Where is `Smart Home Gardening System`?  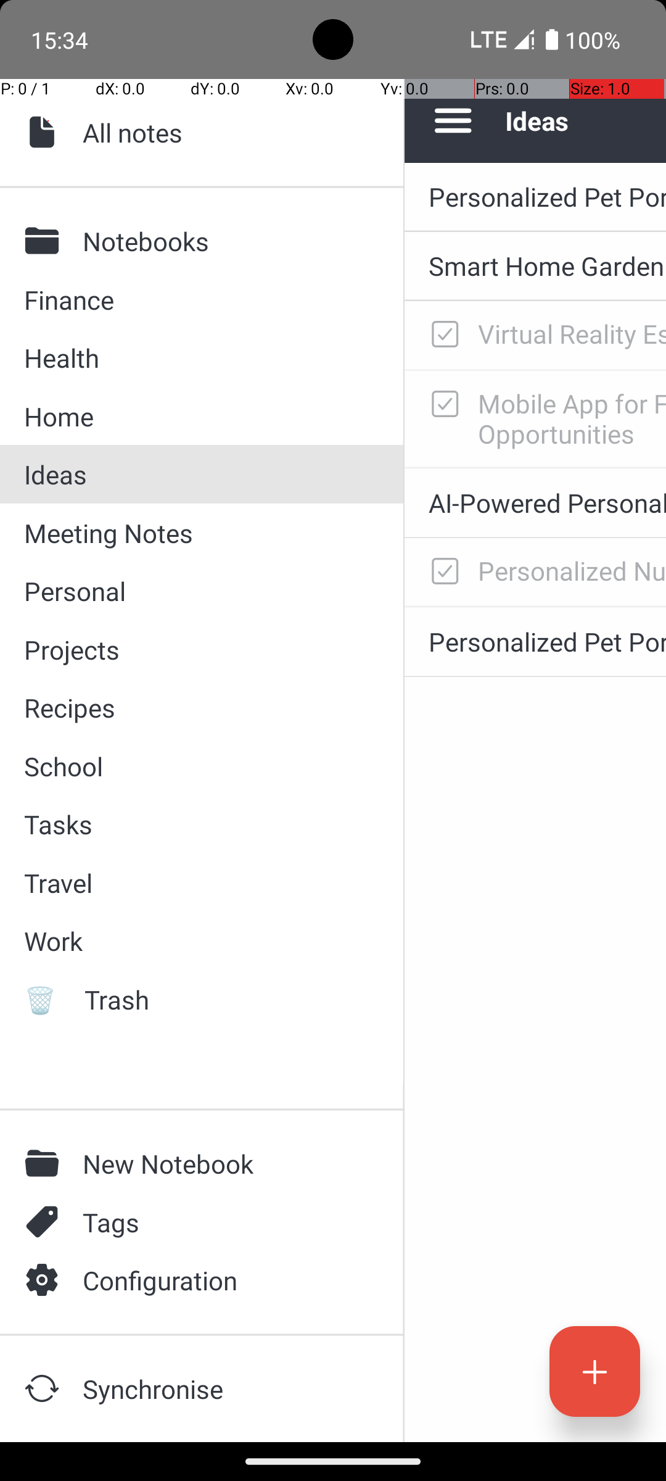 Smart Home Gardening System is located at coordinates (548, 265).